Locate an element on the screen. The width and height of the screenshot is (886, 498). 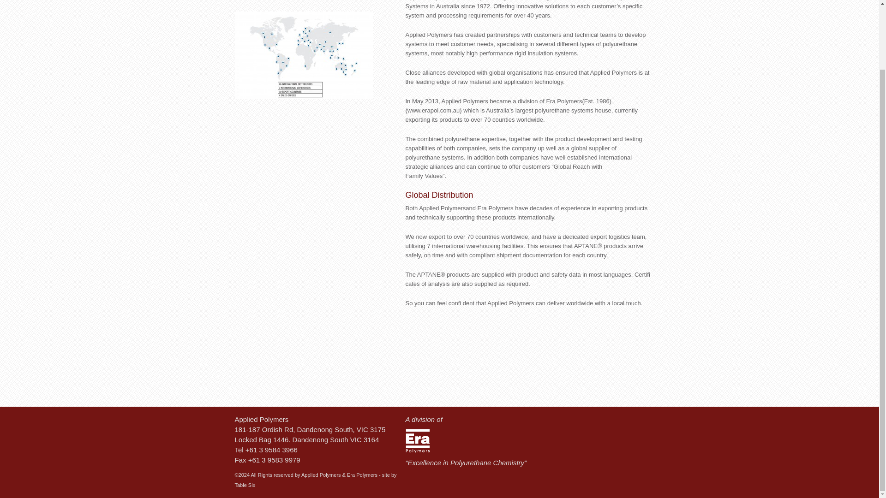
site by Table Six is located at coordinates (315, 480).